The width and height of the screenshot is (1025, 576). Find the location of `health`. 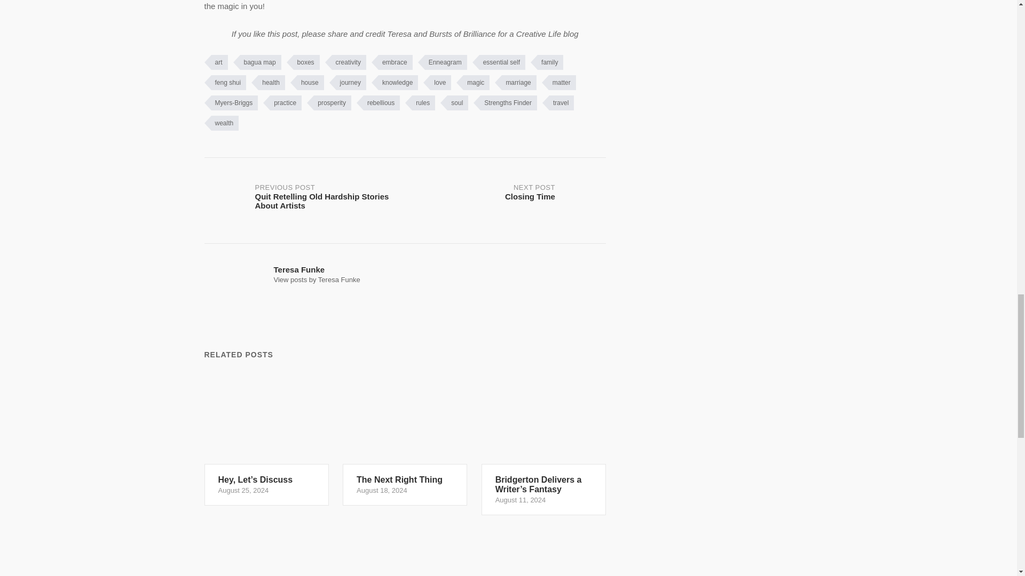

health is located at coordinates (268, 82).